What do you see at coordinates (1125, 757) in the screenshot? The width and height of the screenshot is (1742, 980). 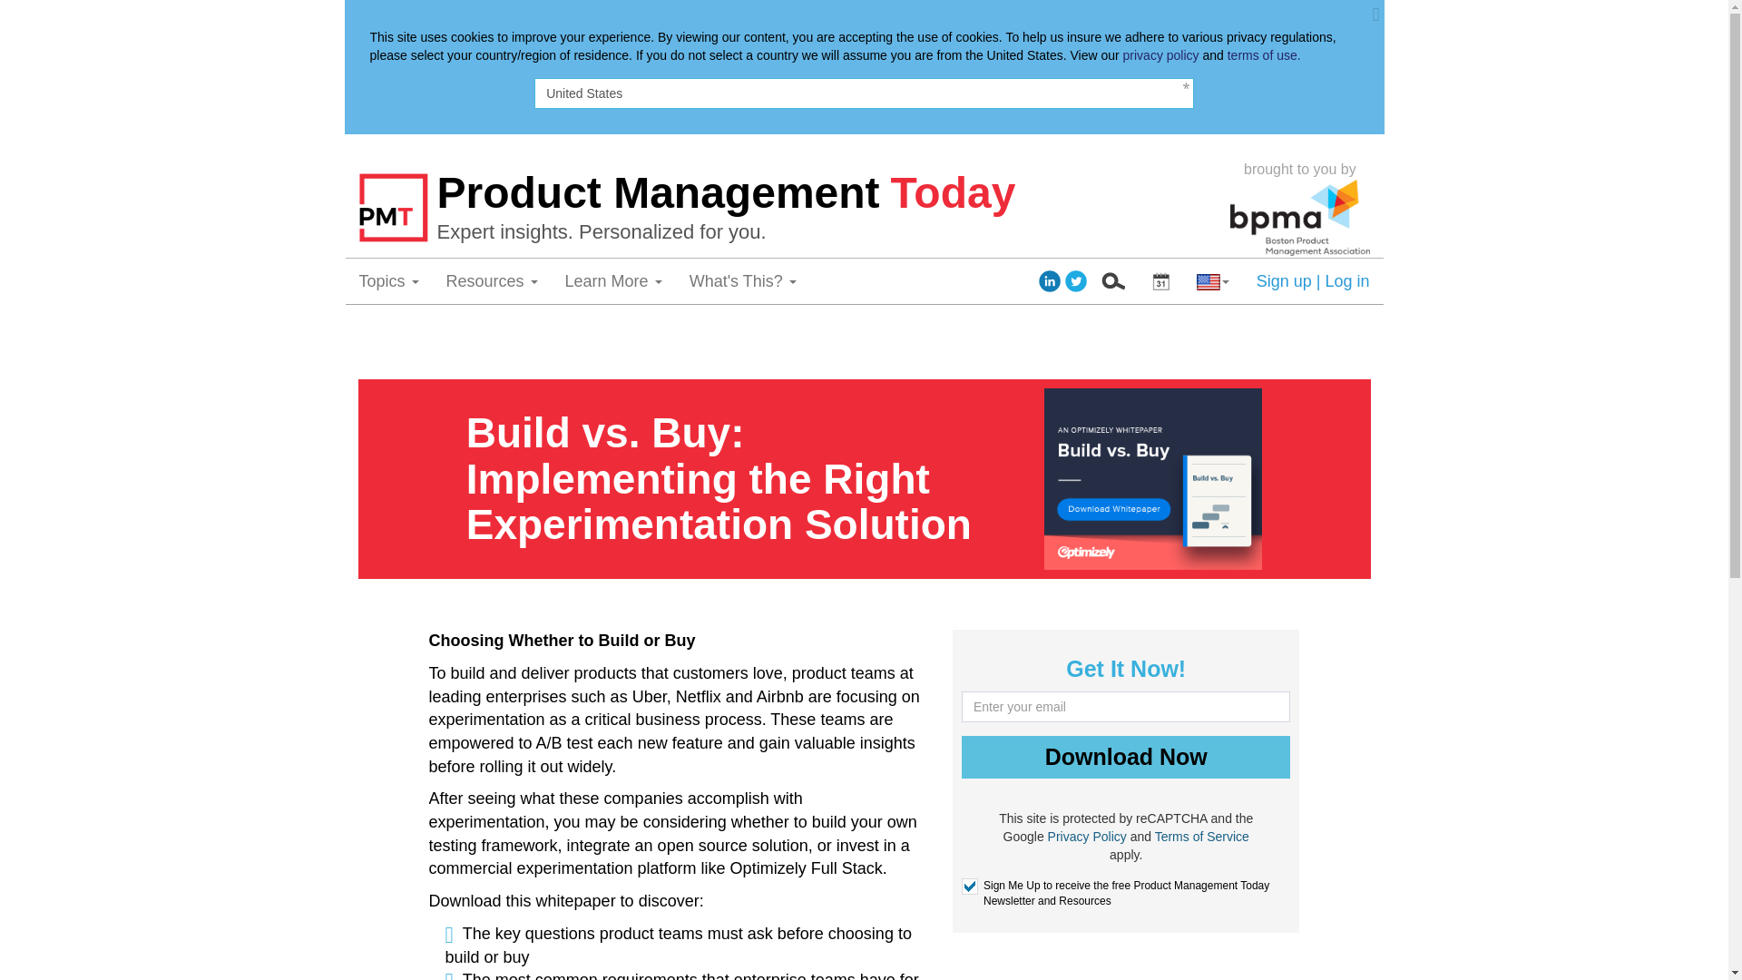 I see `Download Now` at bounding box center [1125, 757].